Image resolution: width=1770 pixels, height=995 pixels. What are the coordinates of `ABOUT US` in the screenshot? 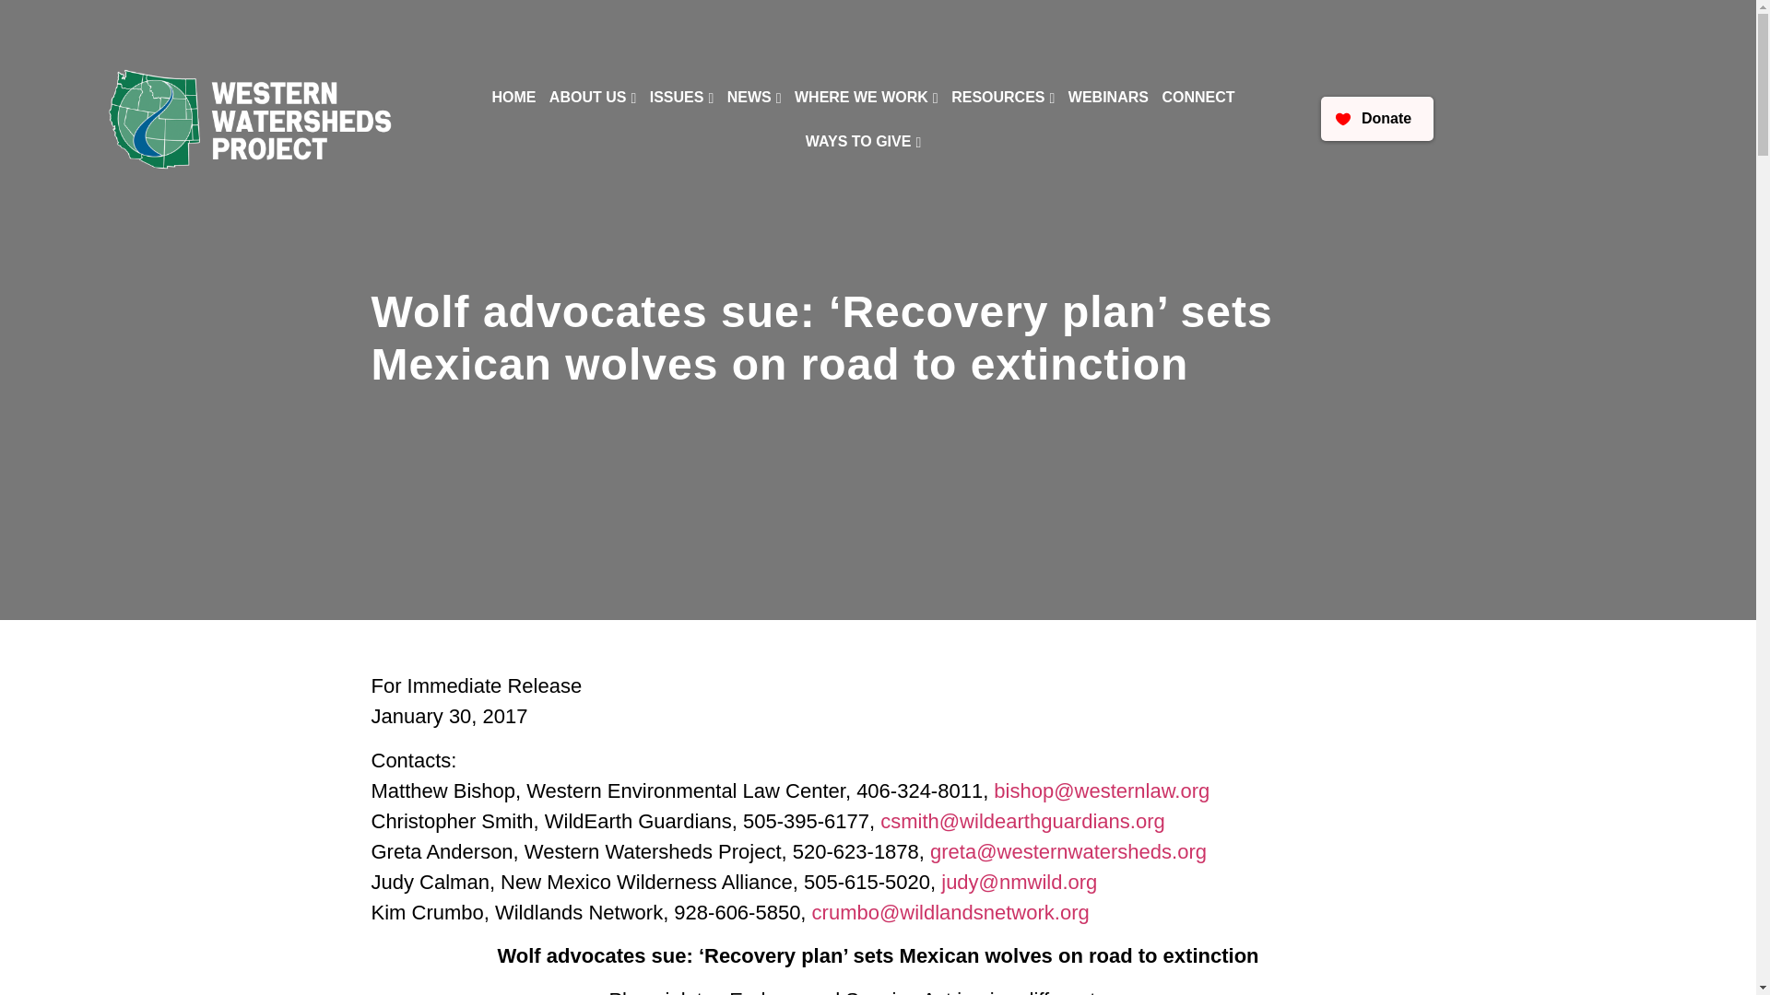 It's located at (589, 98).